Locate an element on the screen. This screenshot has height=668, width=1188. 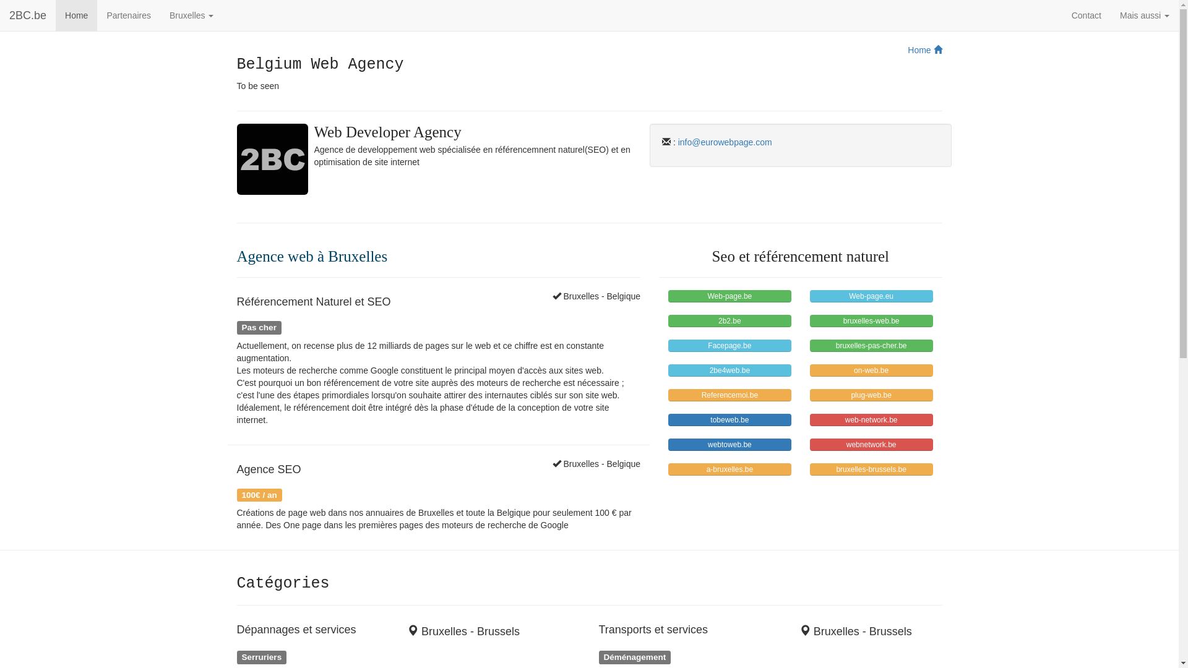
on-web.be is located at coordinates (871, 370).